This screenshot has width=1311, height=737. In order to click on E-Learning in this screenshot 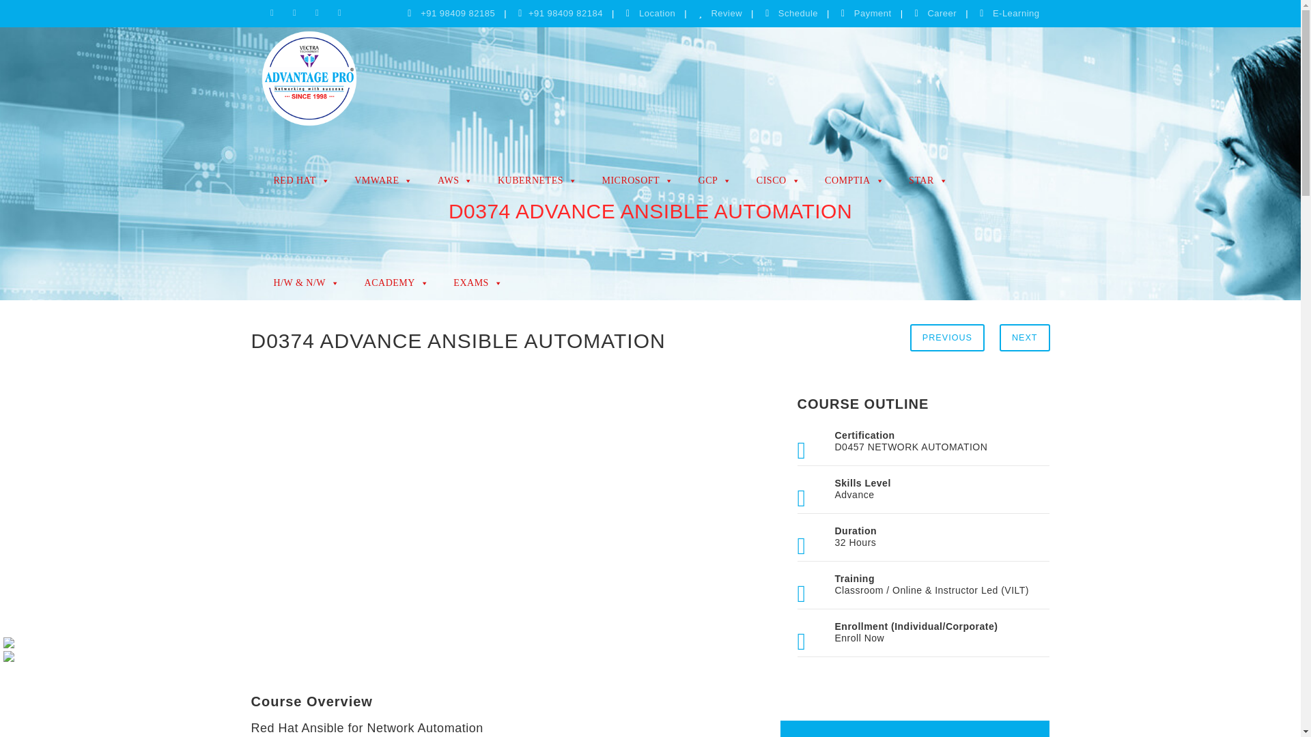, I will do `click(1015, 13)`.